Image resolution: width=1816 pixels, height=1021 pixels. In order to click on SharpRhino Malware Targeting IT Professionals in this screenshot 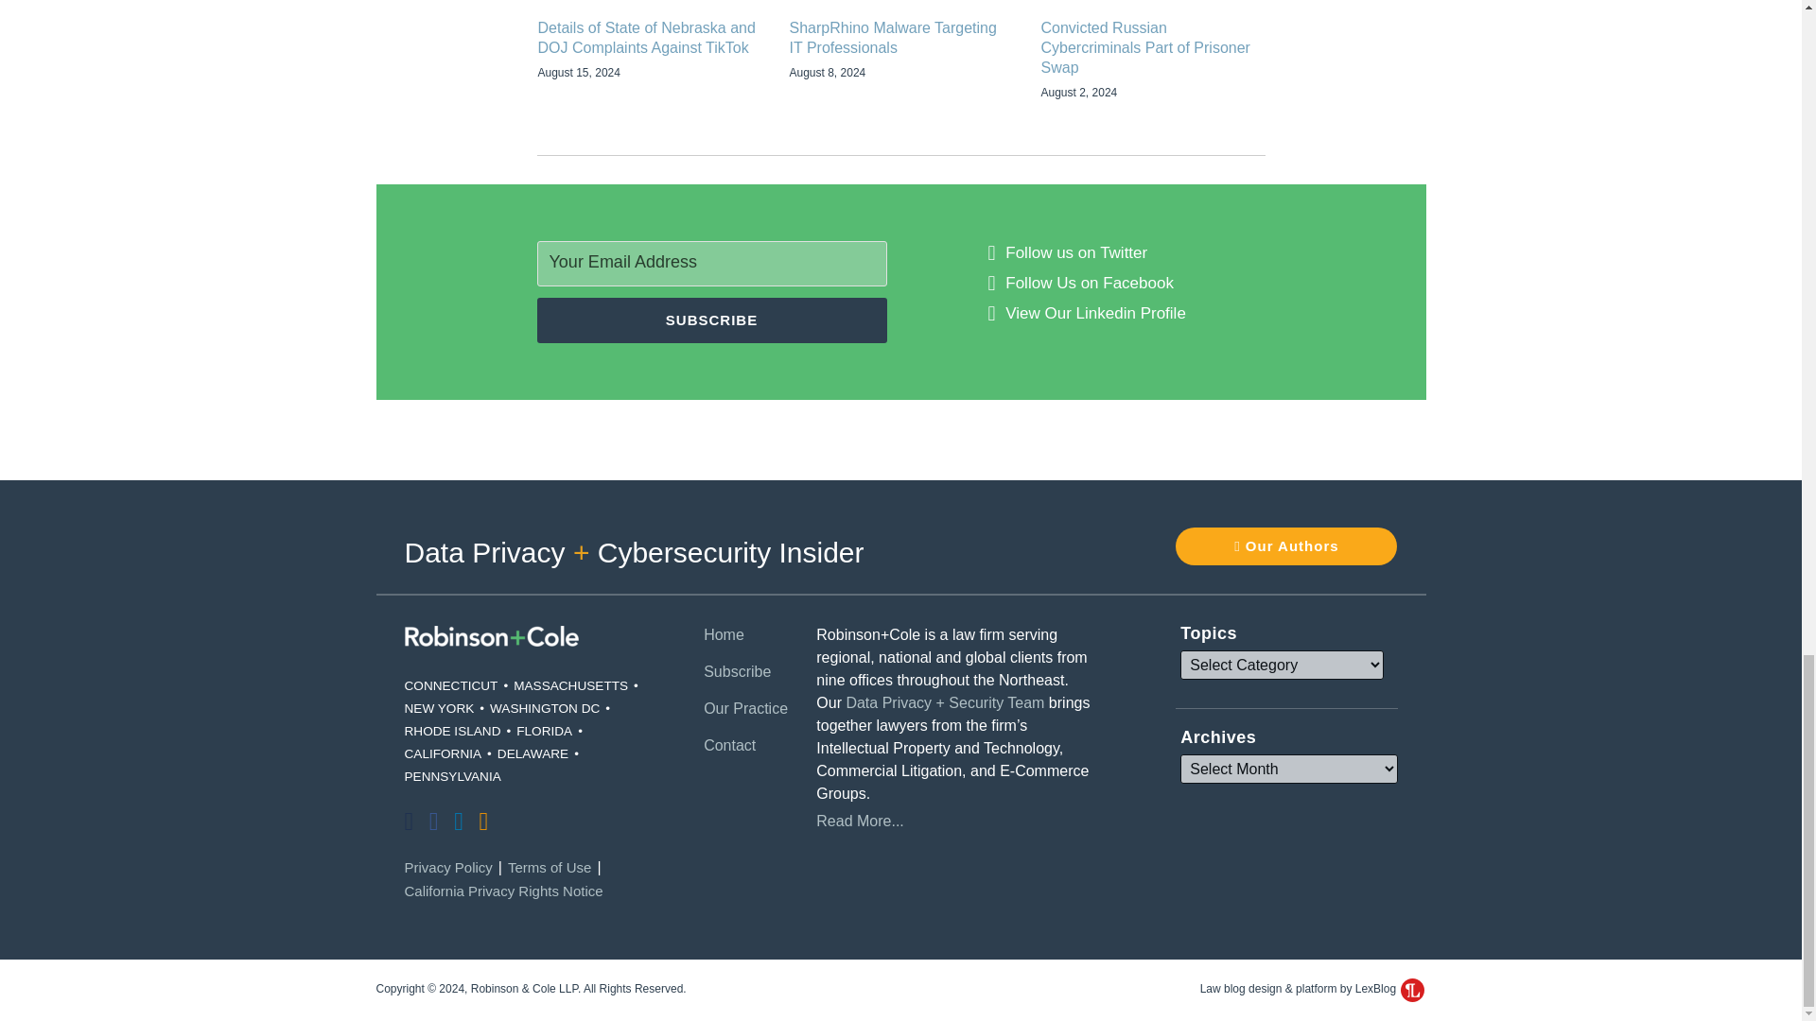, I will do `click(899, 38)`.